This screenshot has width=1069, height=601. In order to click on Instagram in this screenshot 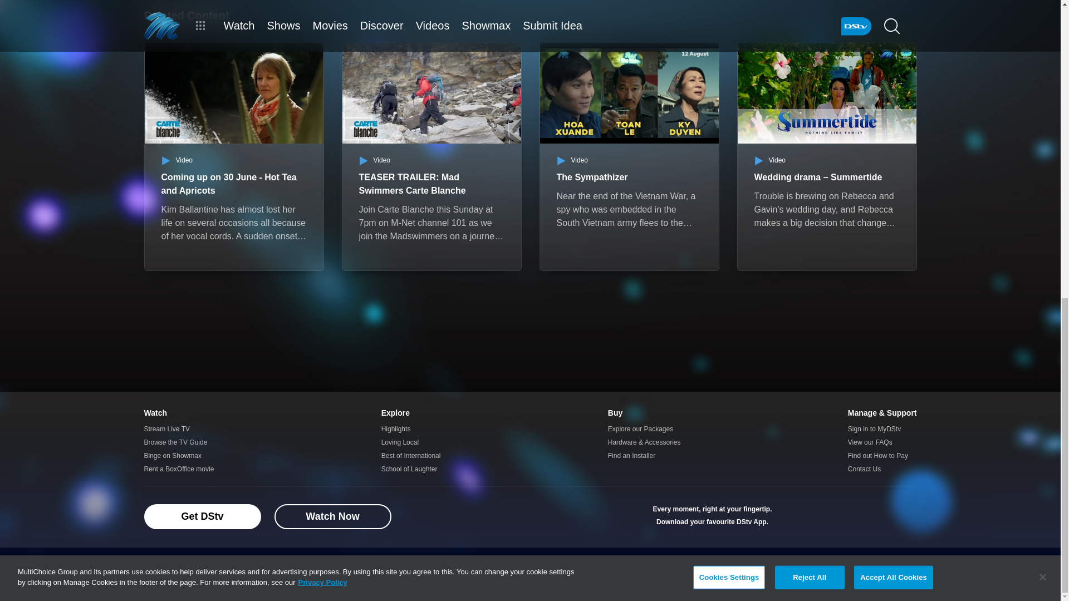, I will do `click(861, 574)`.